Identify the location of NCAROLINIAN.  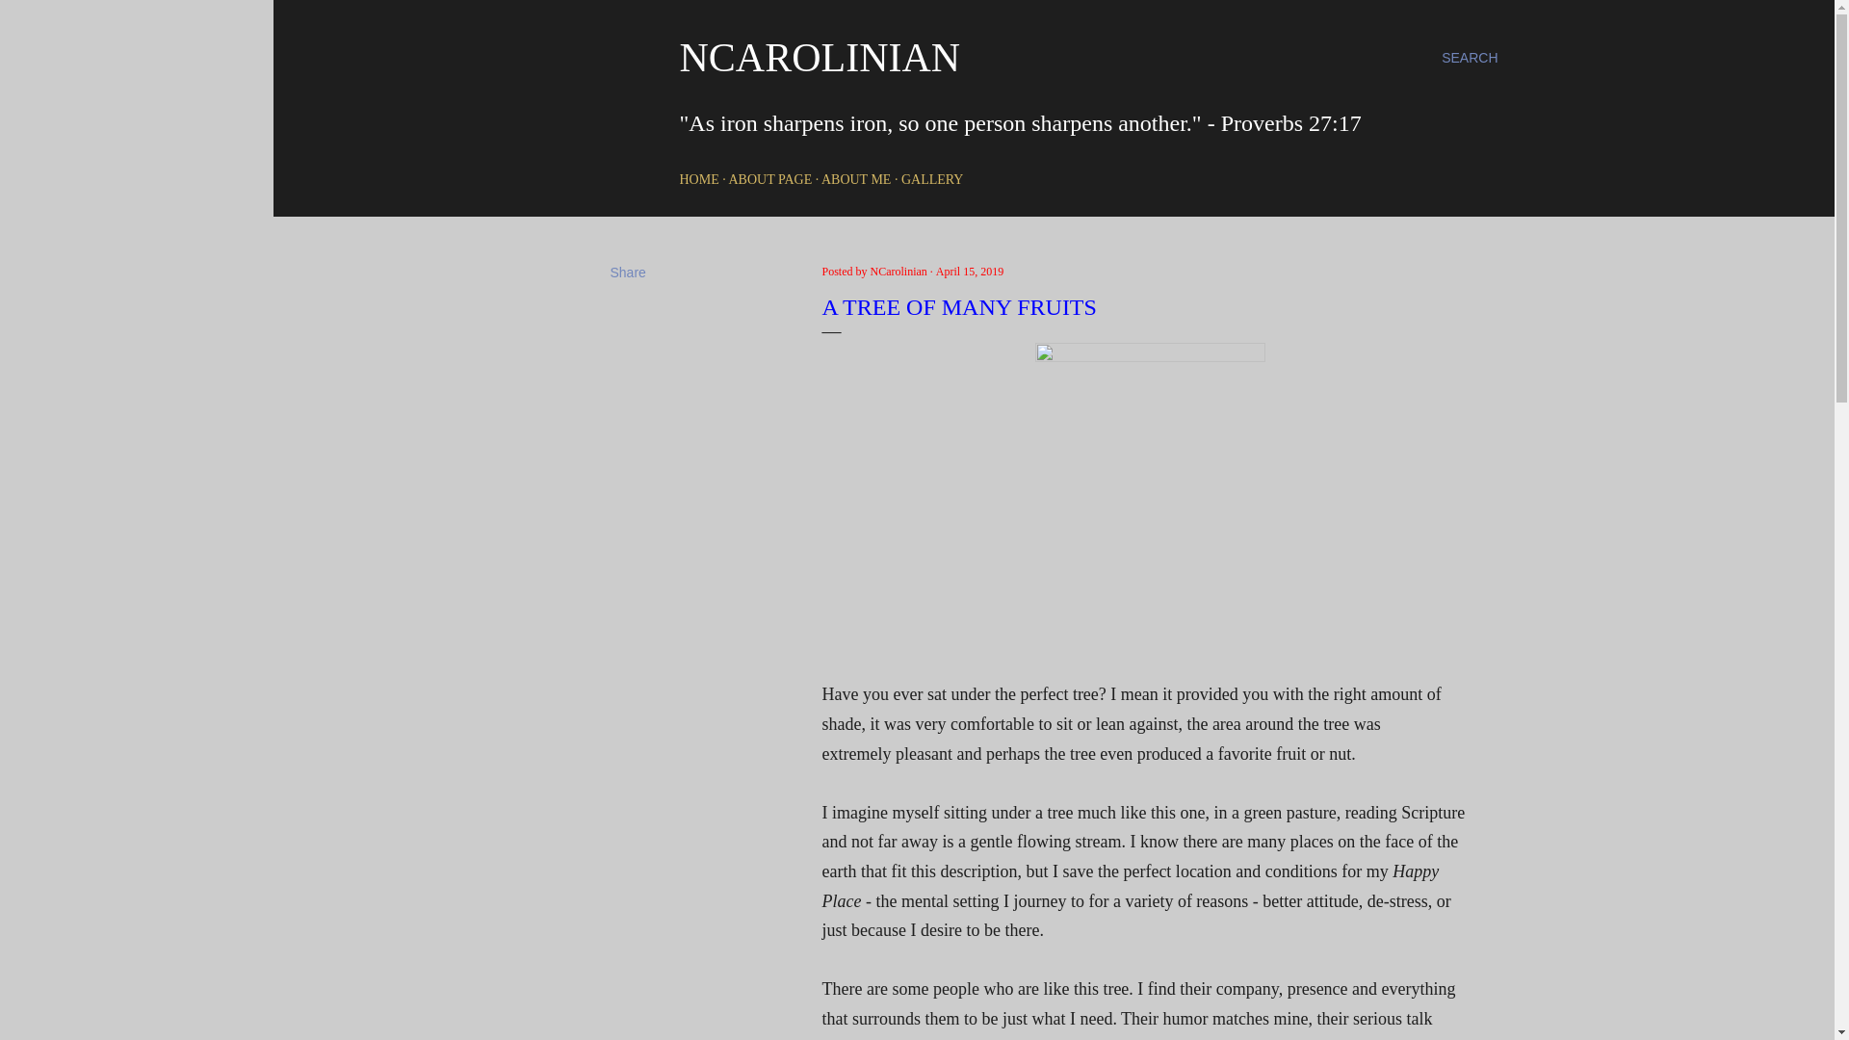
(820, 58).